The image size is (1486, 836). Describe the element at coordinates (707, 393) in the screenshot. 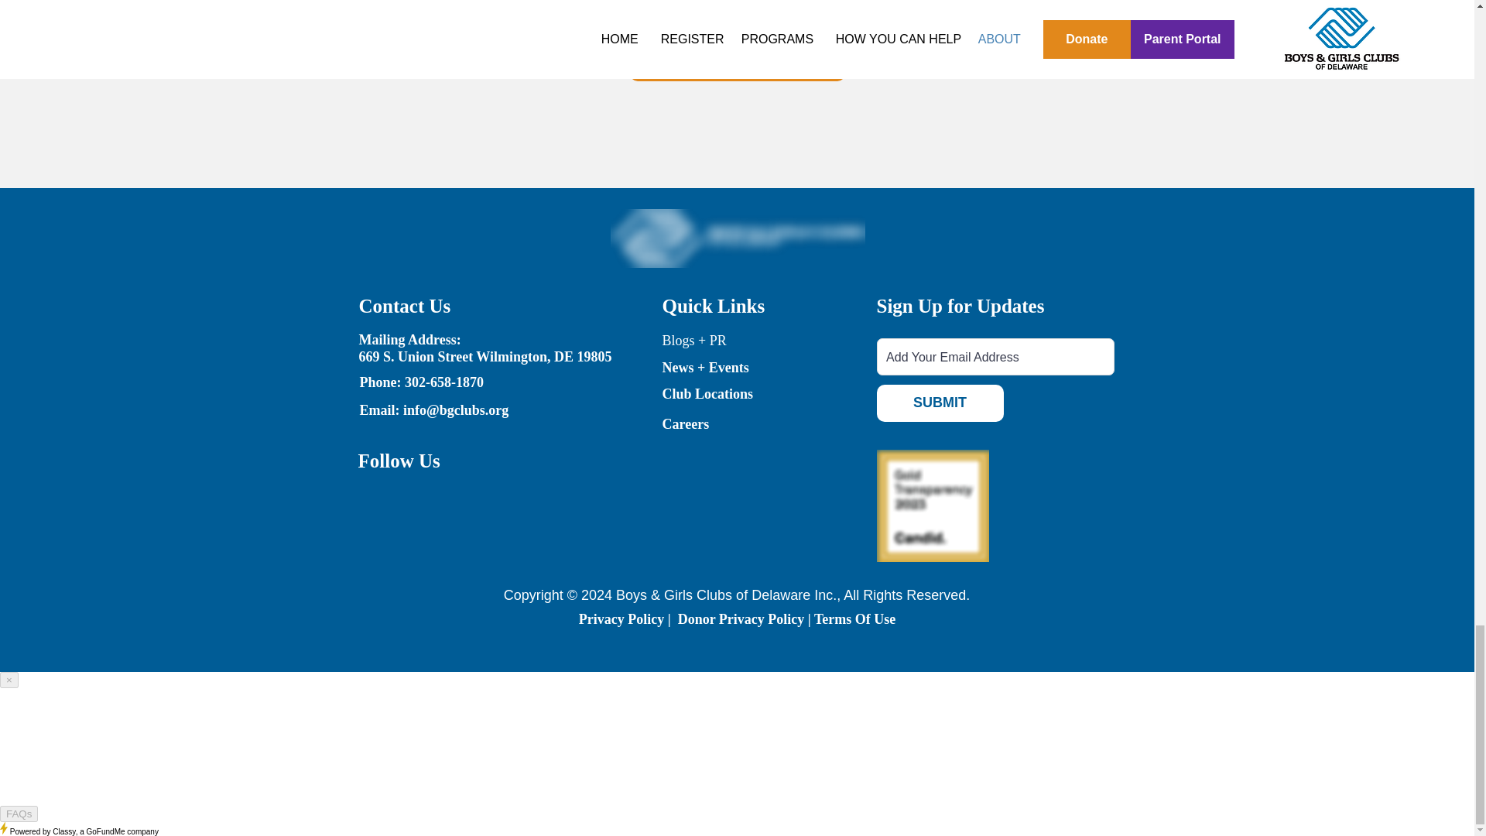

I see `Club Locations` at that location.